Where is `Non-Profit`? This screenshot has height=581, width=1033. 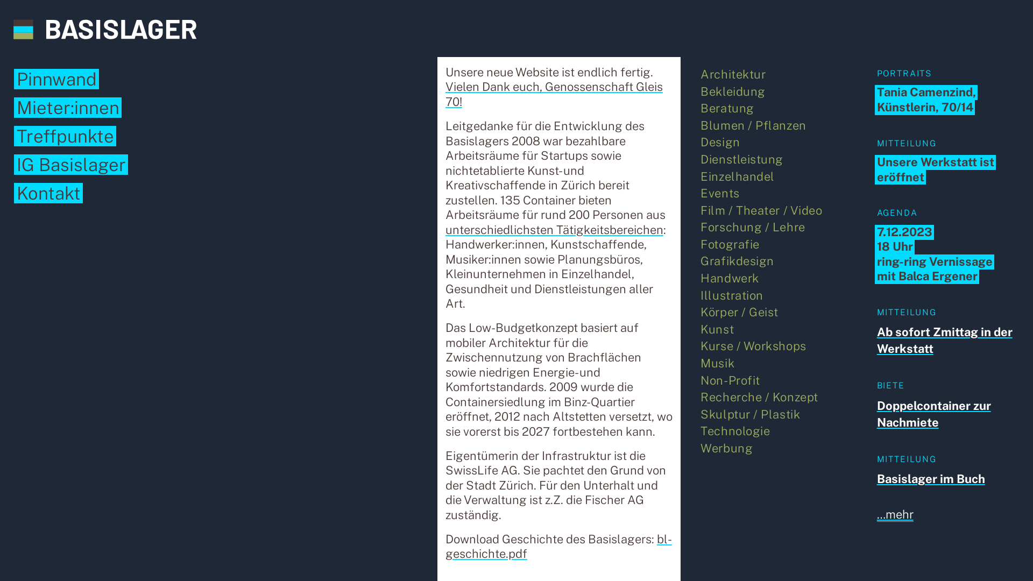 Non-Profit is located at coordinates (731, 380).